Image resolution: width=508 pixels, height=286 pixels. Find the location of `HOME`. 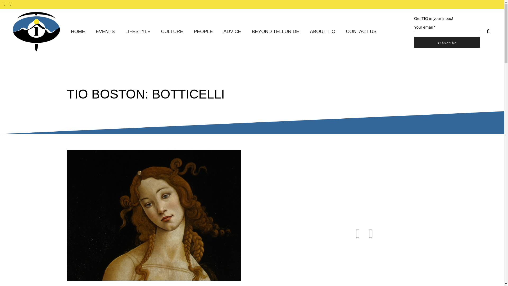

HOME is located at coordinates (78, 32).